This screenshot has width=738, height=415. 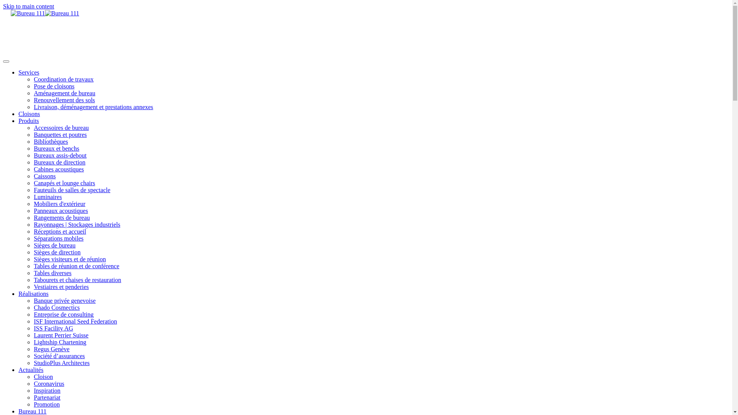 What do you see at coordinates (72, 190) in the screenshot?
I see `Fauteuils de salles de spectacle` at bounding box center [72, 190].